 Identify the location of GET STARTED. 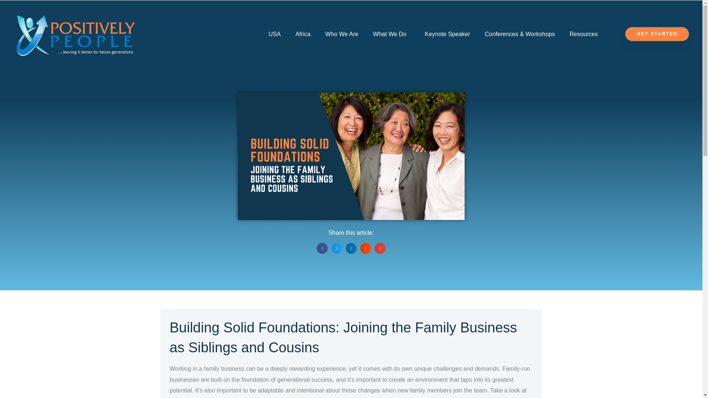
(657, 34).